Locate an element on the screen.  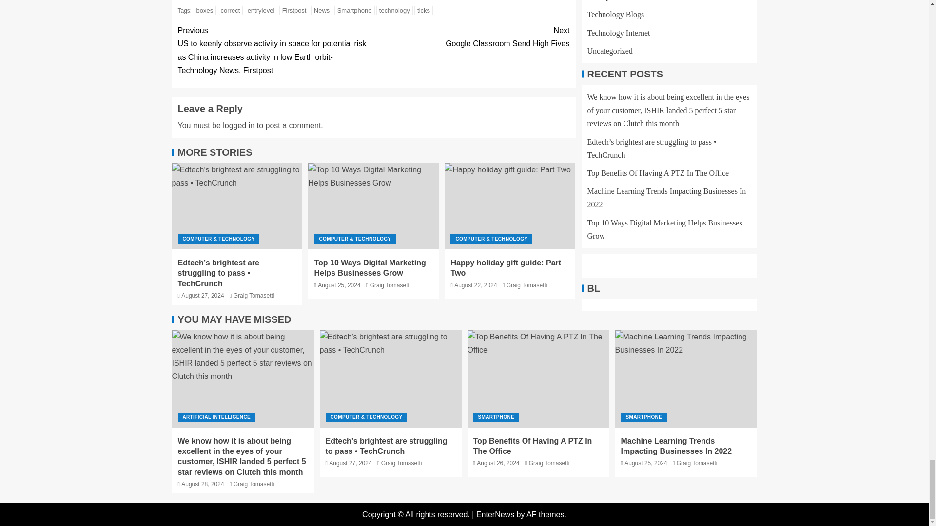
Top 10 Ways Digital Marketing Helps Businesses Grow is located at coordinates (373, 206).